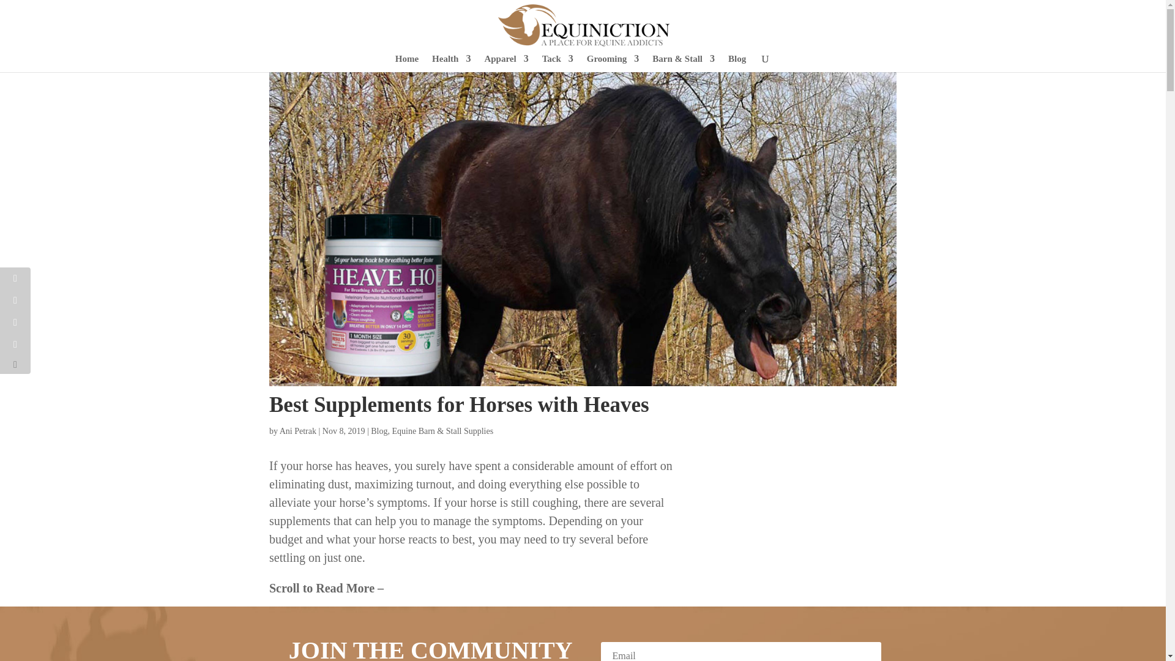 The height and width of the screenshot is (661, 1175). I want to click on Blog, so click(737, 62).